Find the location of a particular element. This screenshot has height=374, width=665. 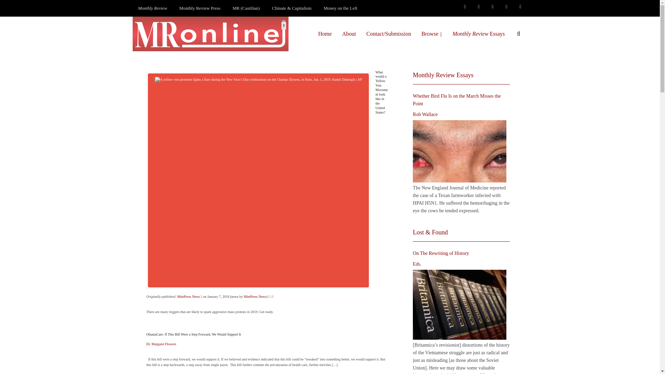

Monthly Review Magazine is located at coordinates (152, 8).